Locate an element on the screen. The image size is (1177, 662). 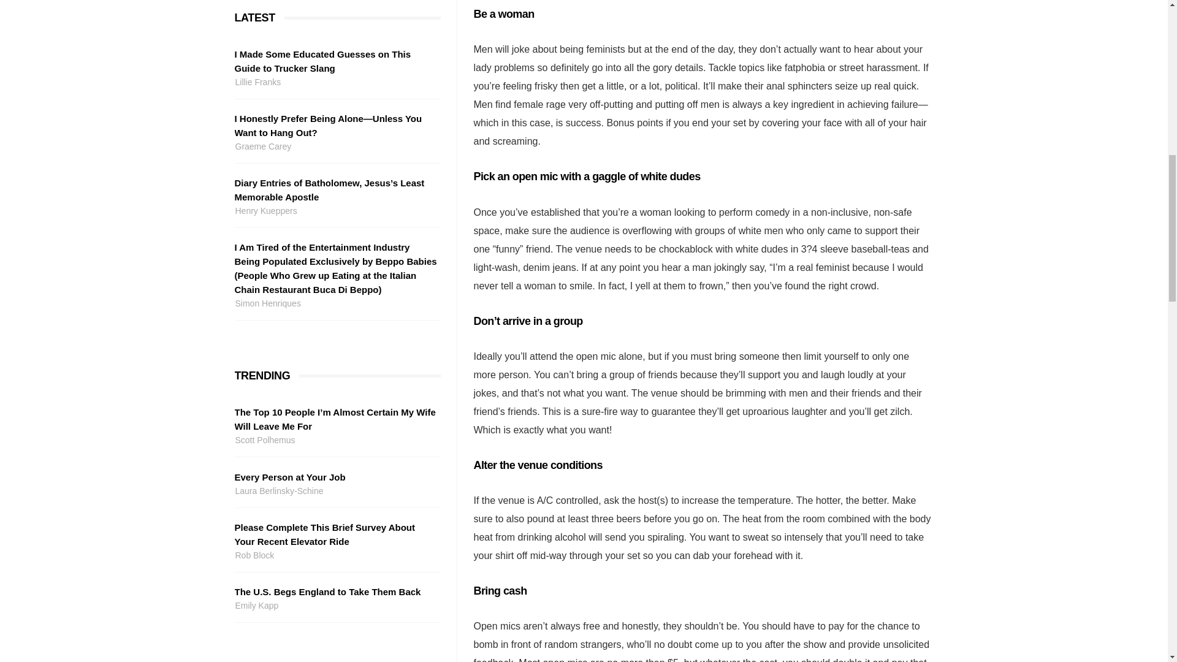
Laura Berlinsky-Schine is located at coordinates (335, 491).